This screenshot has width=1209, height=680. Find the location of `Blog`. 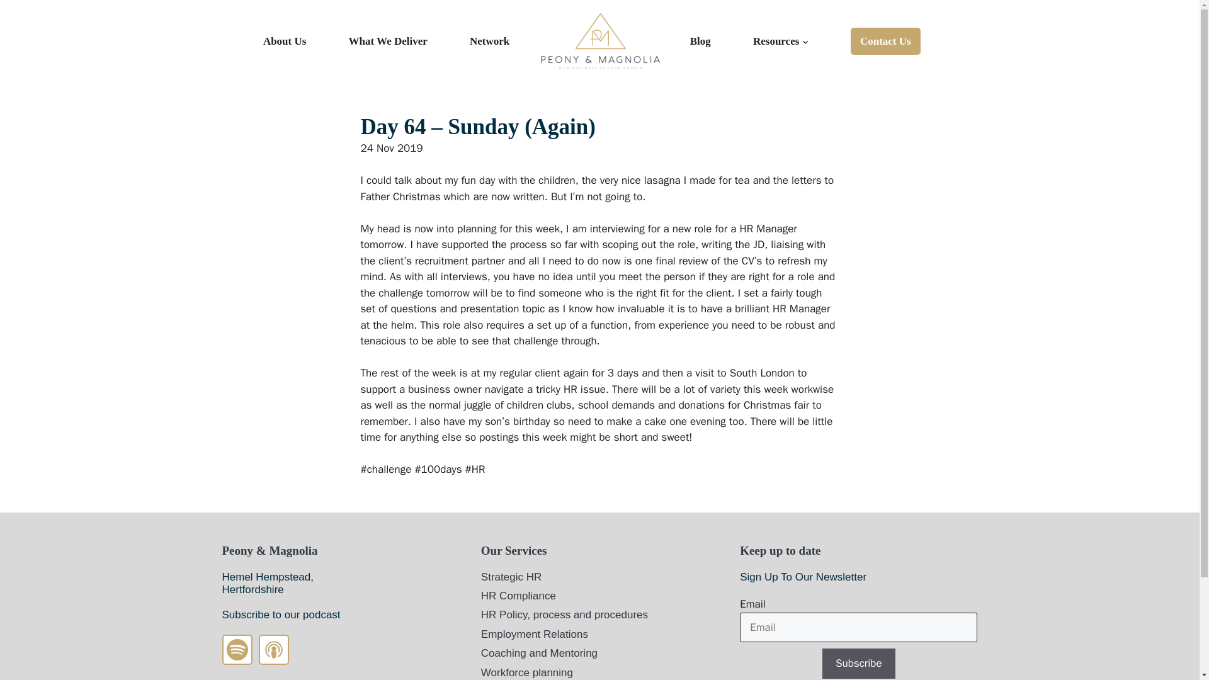

Blog is located at coordinates (700, 41).